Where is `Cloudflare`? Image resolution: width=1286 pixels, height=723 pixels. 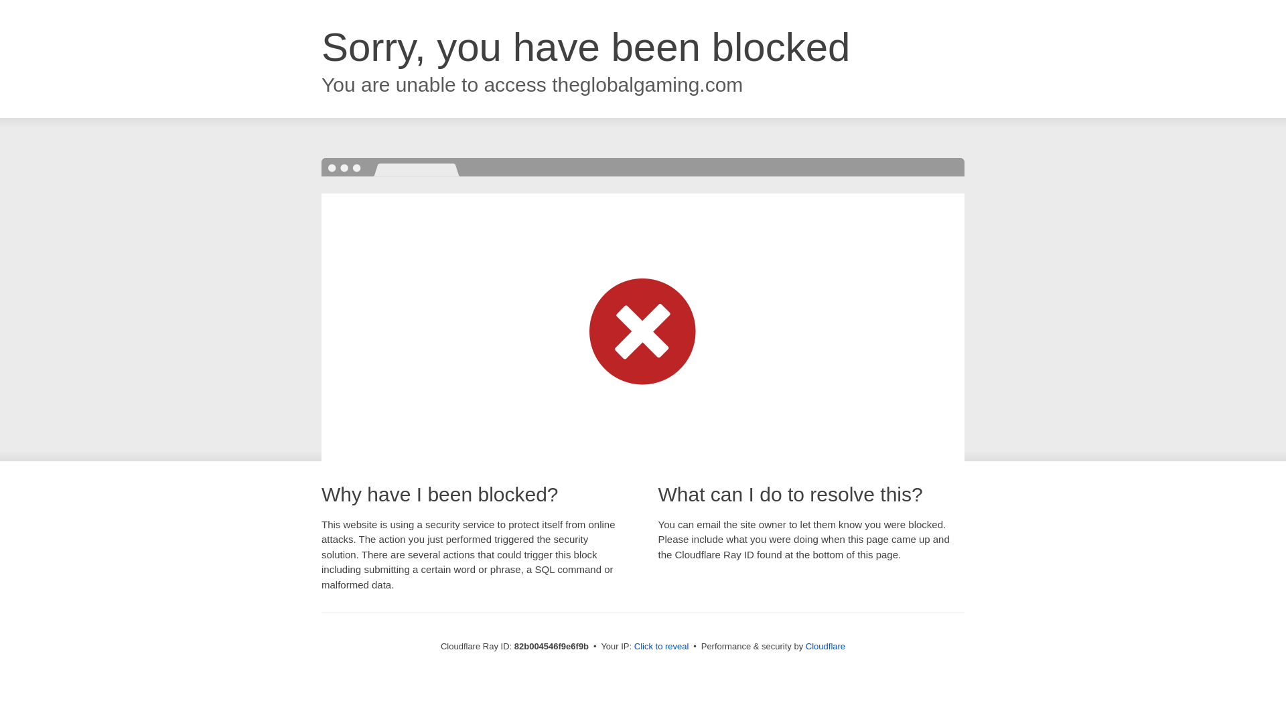
Cloudflare is located at coordinates (825, 647).